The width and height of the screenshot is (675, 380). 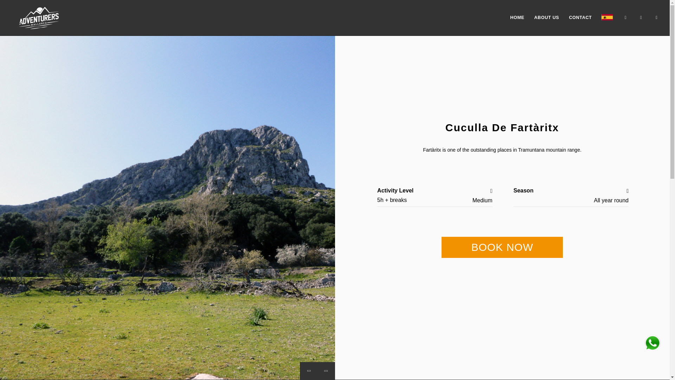 What do you see at coordinates (580, 25) in the screenshot?
I see `CONTACT` at bounding box center [580, 25].